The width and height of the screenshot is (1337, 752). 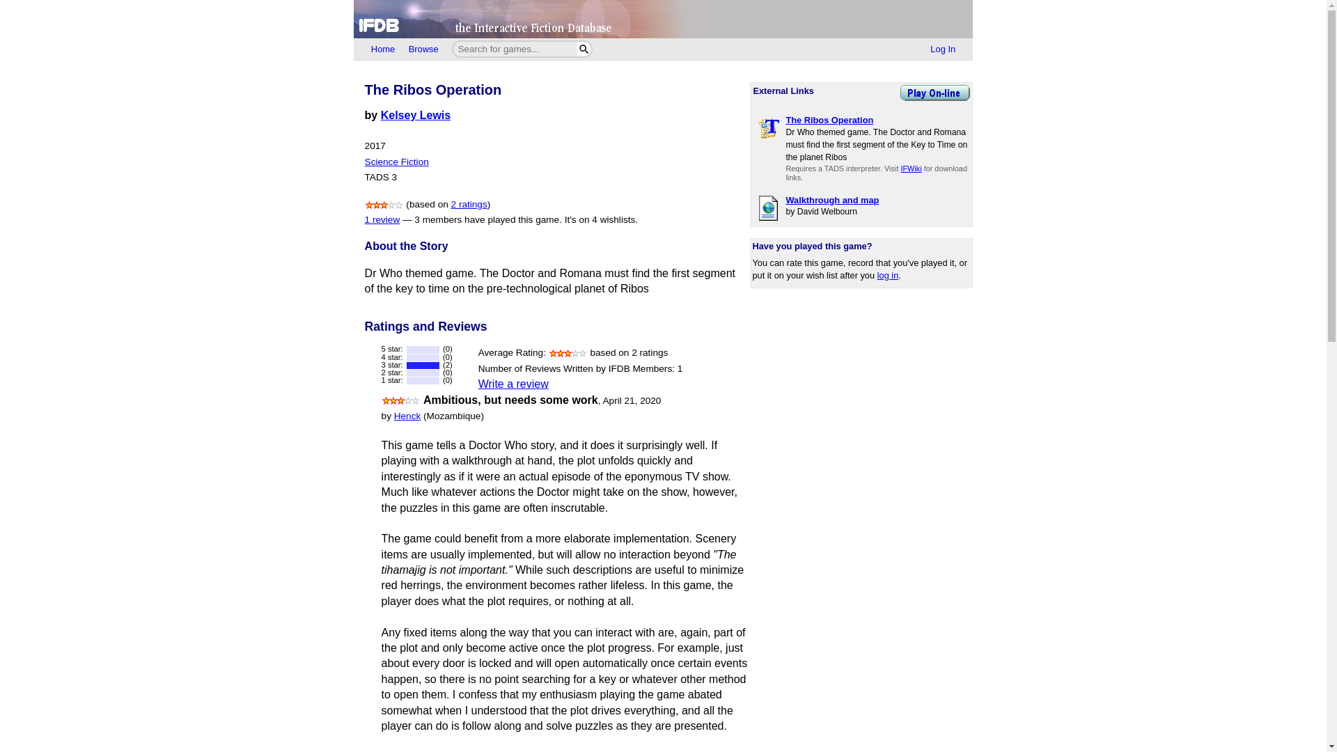 What do you see at coordinates (407, 415) in the screenshot?
I see `Henck` at bounding box center [407, 415].